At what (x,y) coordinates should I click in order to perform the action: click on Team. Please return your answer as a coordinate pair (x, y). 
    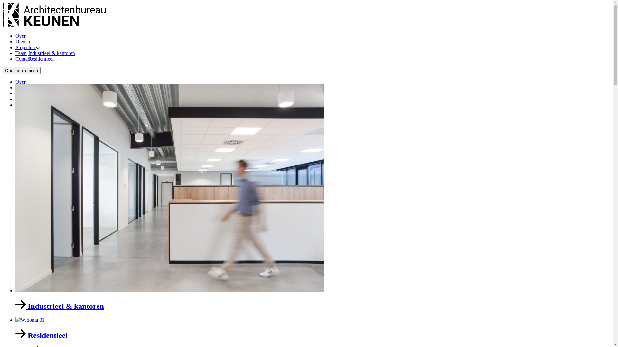
    Looking at the image, I should click on (21, 99).